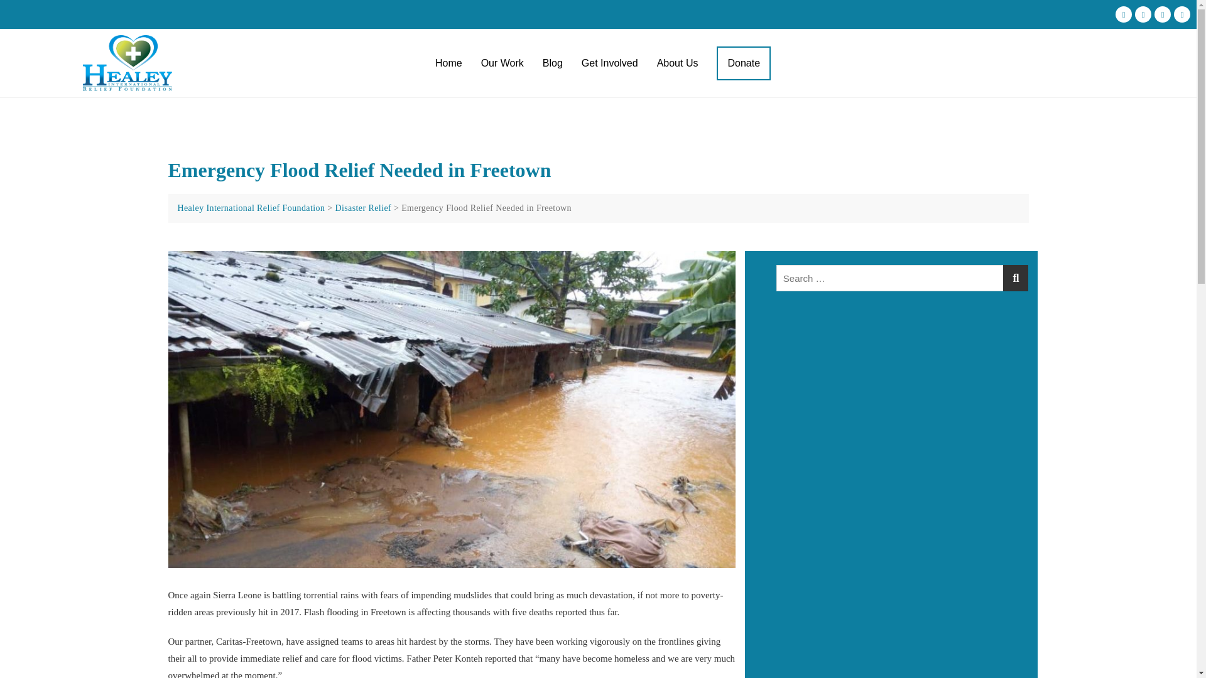  I want to click on Home, so click(448, 63).